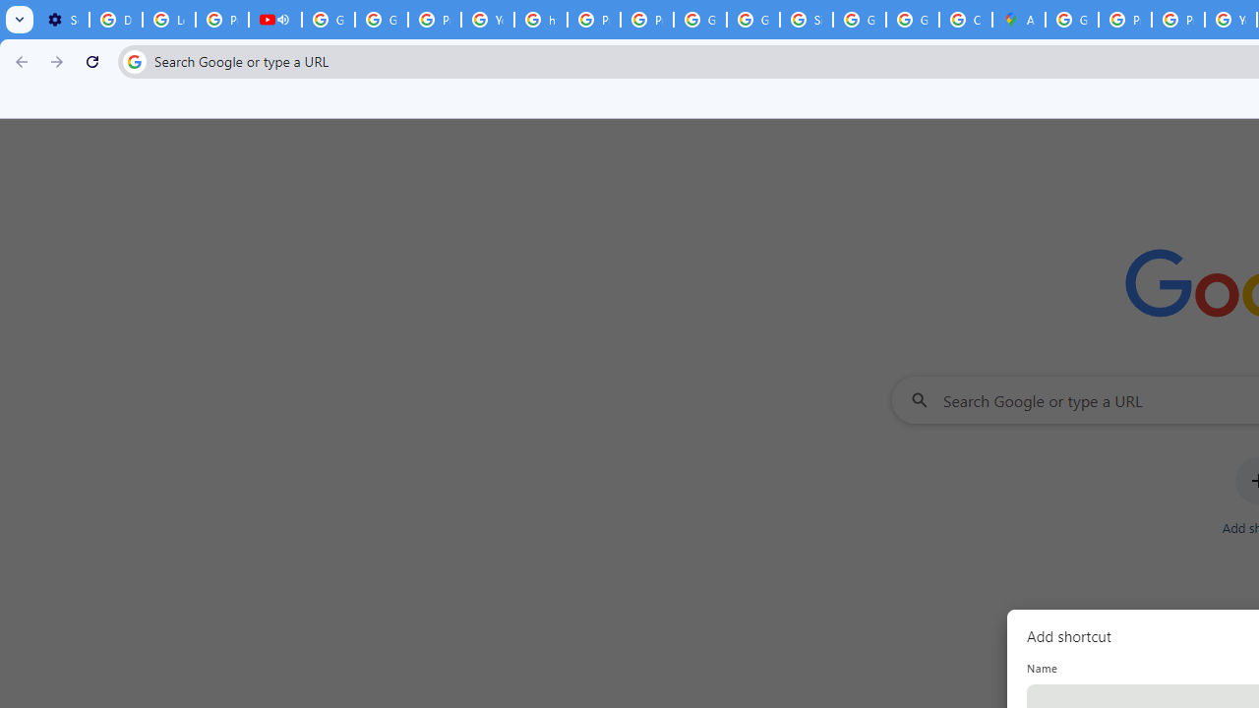  What do you see at coordinates (329, 20) in the screenshot?
I see `Google Account Help` at bounding box center [329, 20].